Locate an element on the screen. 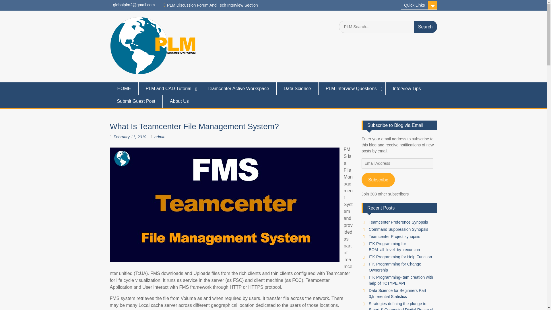 The width and height of the screenshot is (551, 310). Submit Guest Post is located at coordinates (136, 101).